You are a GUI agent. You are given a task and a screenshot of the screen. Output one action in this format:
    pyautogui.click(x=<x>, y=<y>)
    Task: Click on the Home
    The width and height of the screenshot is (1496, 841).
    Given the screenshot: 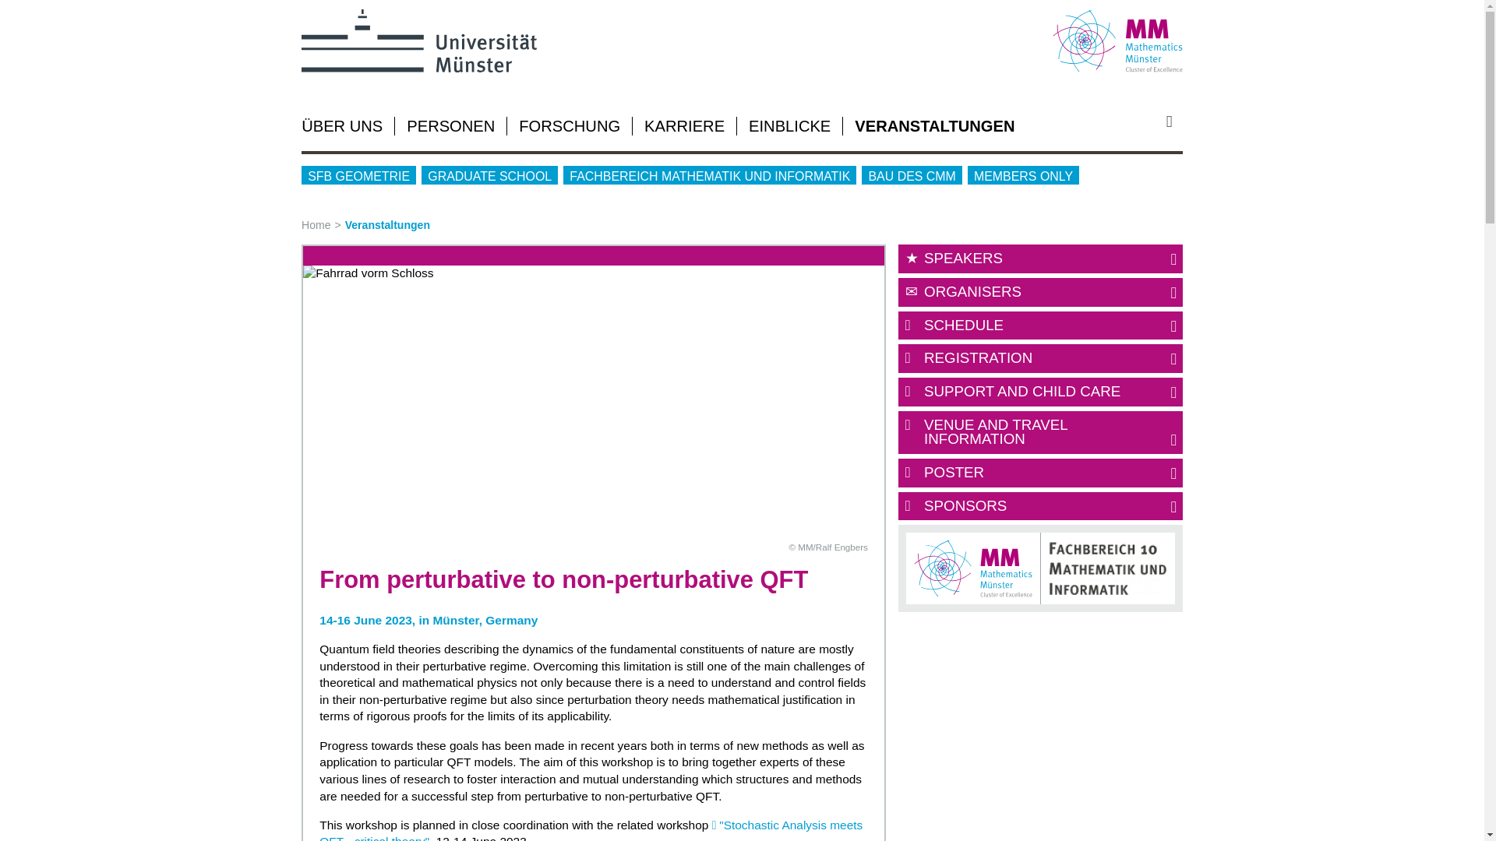 What is the action you would take?
    pyautogui.click(x=323, y=224)
    